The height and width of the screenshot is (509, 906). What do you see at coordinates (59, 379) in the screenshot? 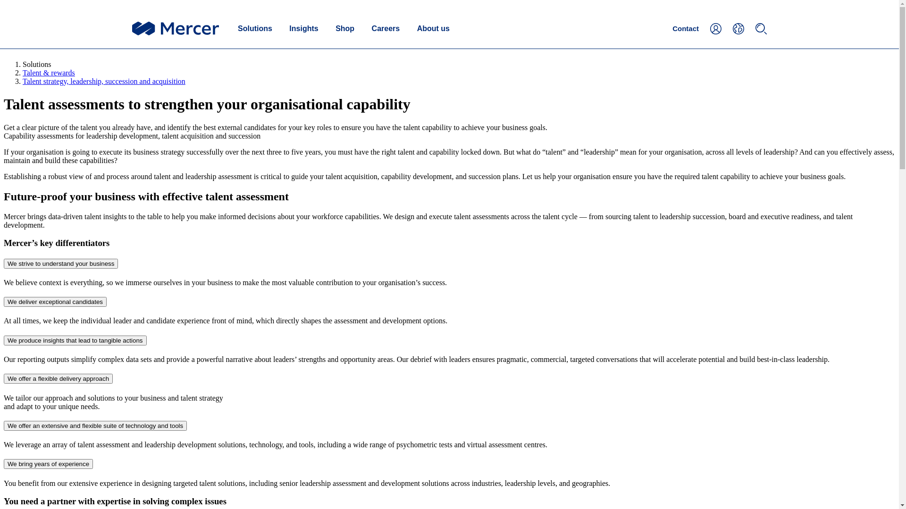
I see `We offer a flexible delivery approach` at bounding box center [59, 379].